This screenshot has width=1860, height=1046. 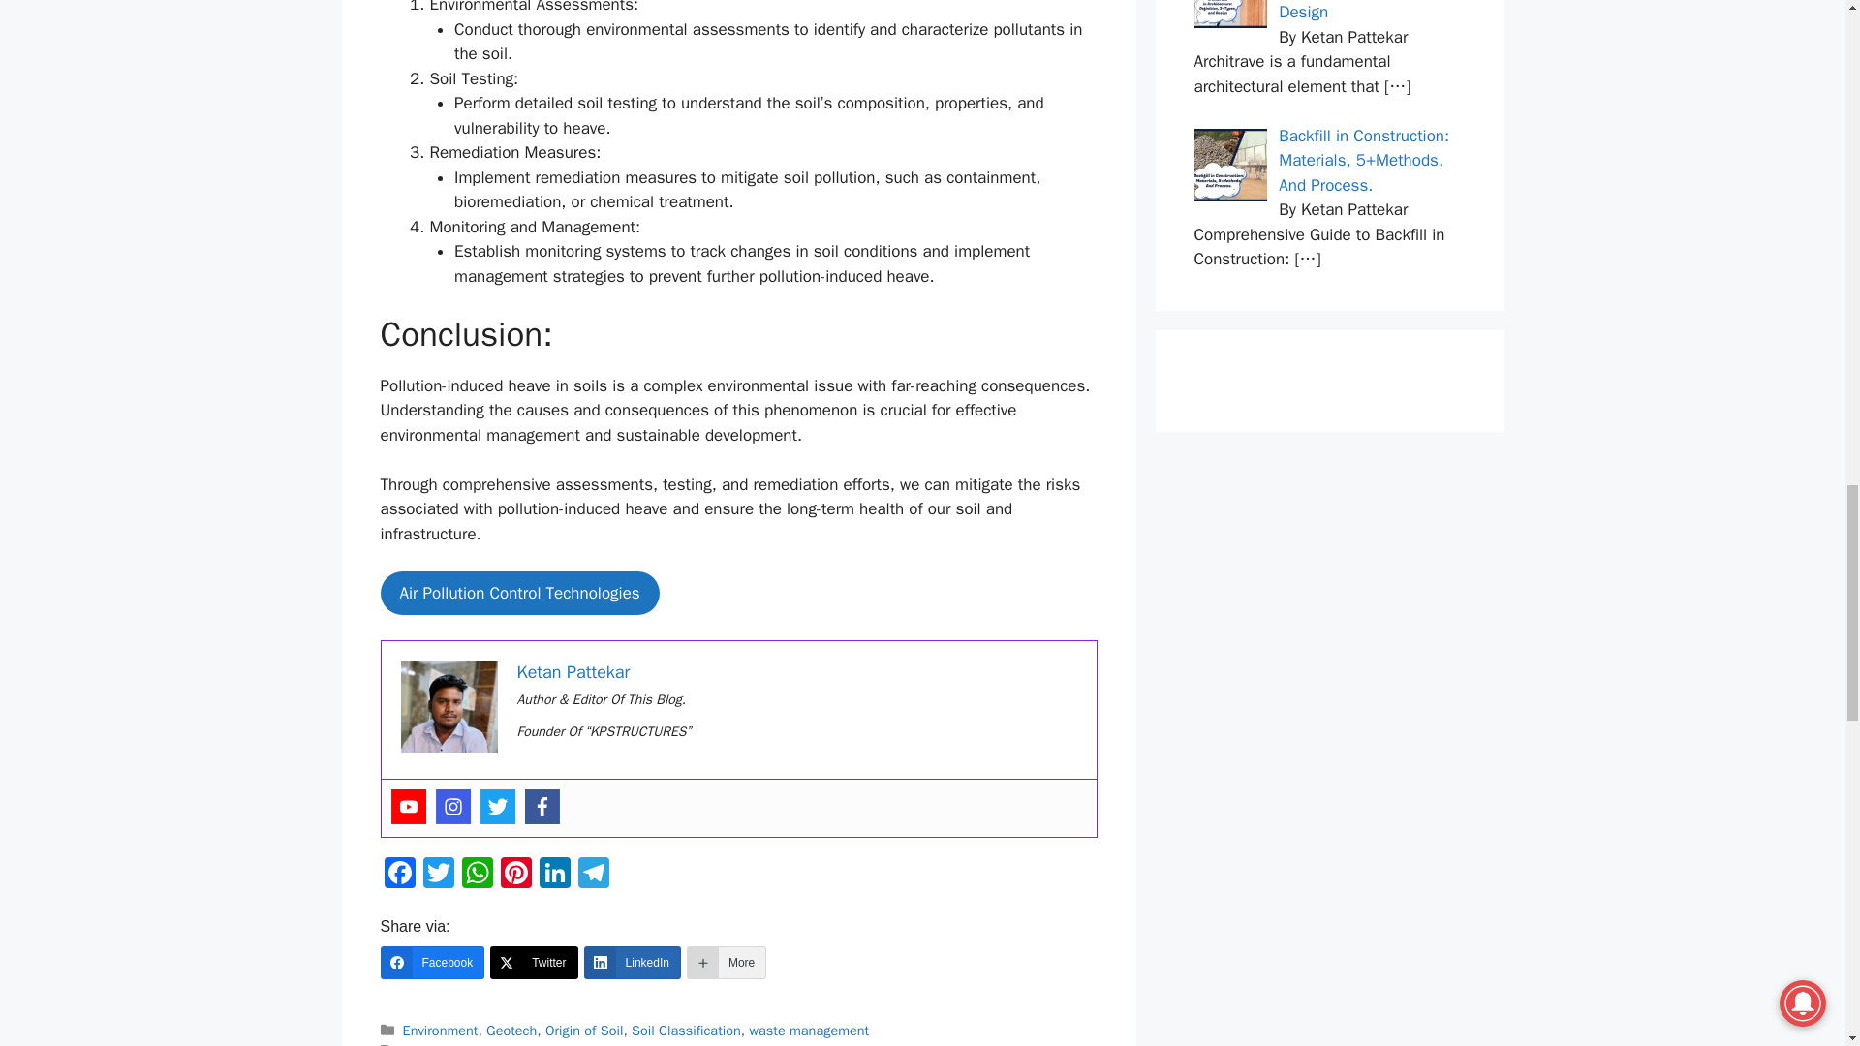 I want to click on Instagram, so click(x=452, y=807).